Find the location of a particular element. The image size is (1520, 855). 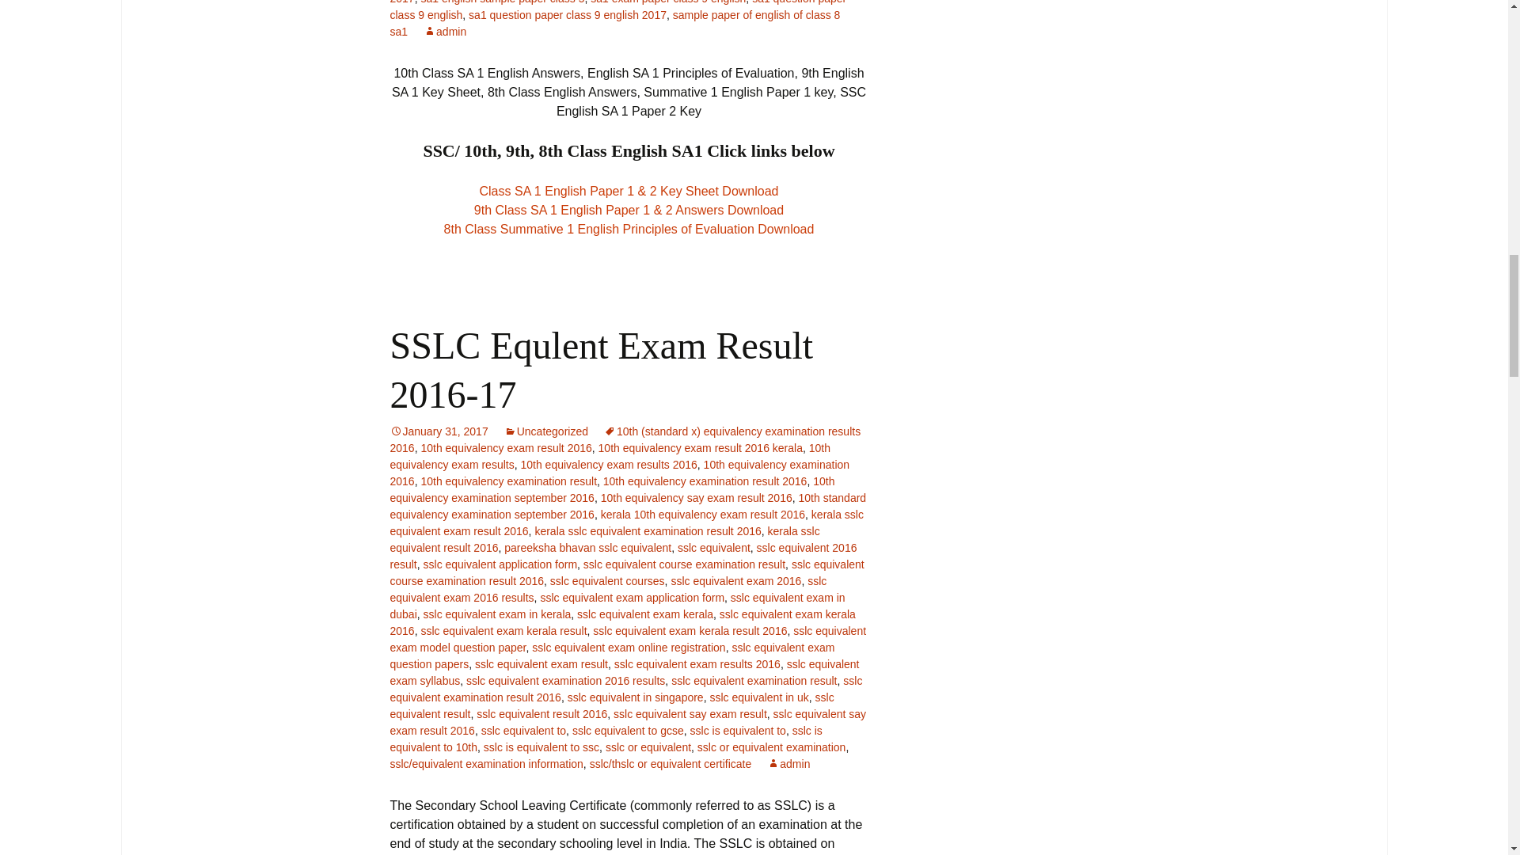

View all posts by admin is located at coordinates (788, 763).